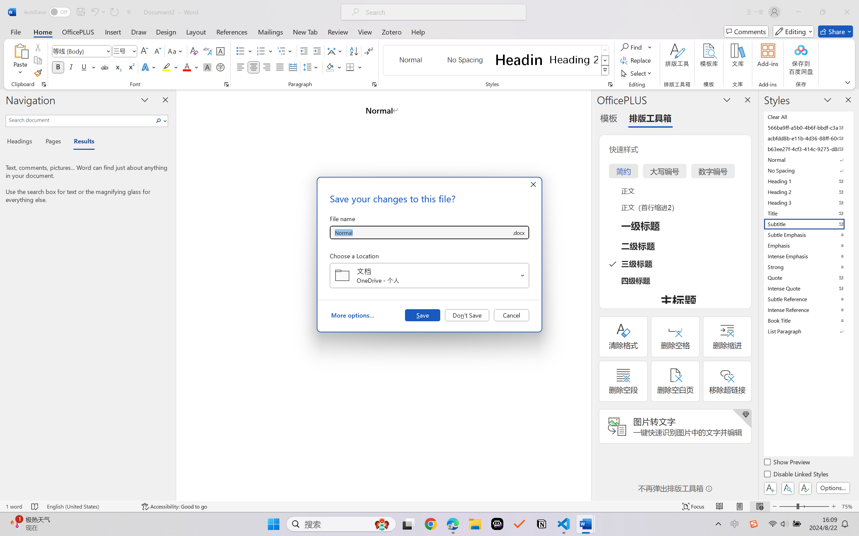 This screenshot has width=859, height=536. Describe the element at coordinates (605, 60) in the screenshot. I see `Row Down` at that location.